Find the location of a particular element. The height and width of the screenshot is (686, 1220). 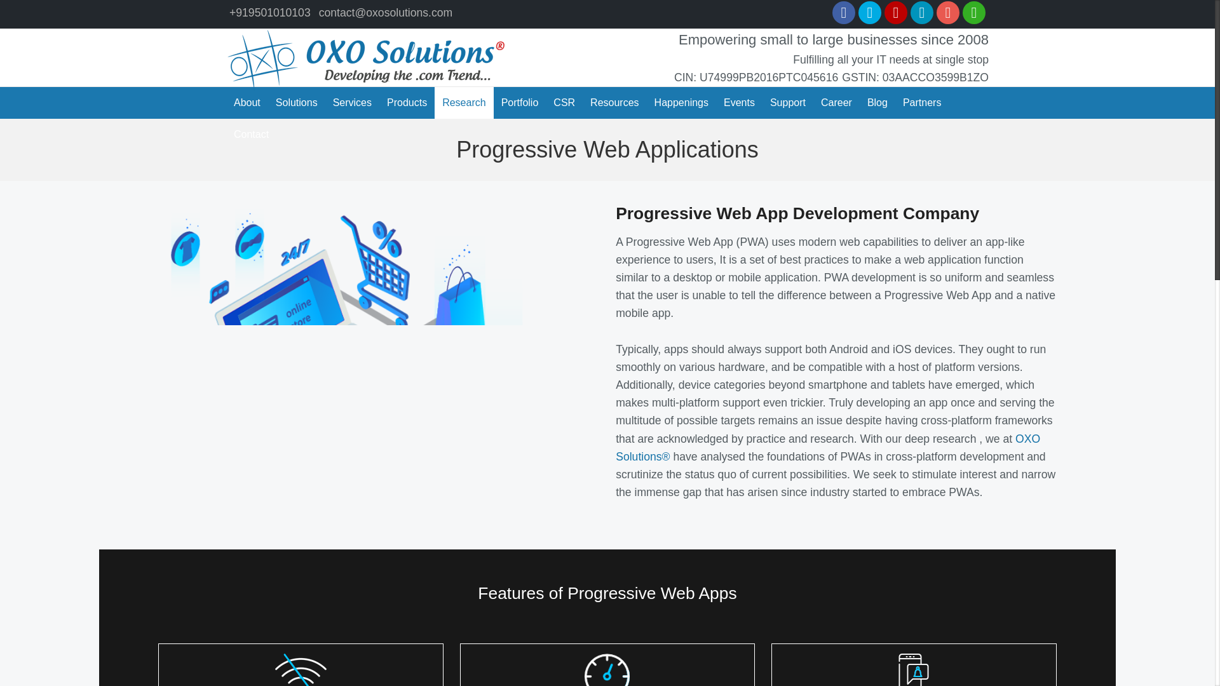

About is located at coordinates (247, 103).